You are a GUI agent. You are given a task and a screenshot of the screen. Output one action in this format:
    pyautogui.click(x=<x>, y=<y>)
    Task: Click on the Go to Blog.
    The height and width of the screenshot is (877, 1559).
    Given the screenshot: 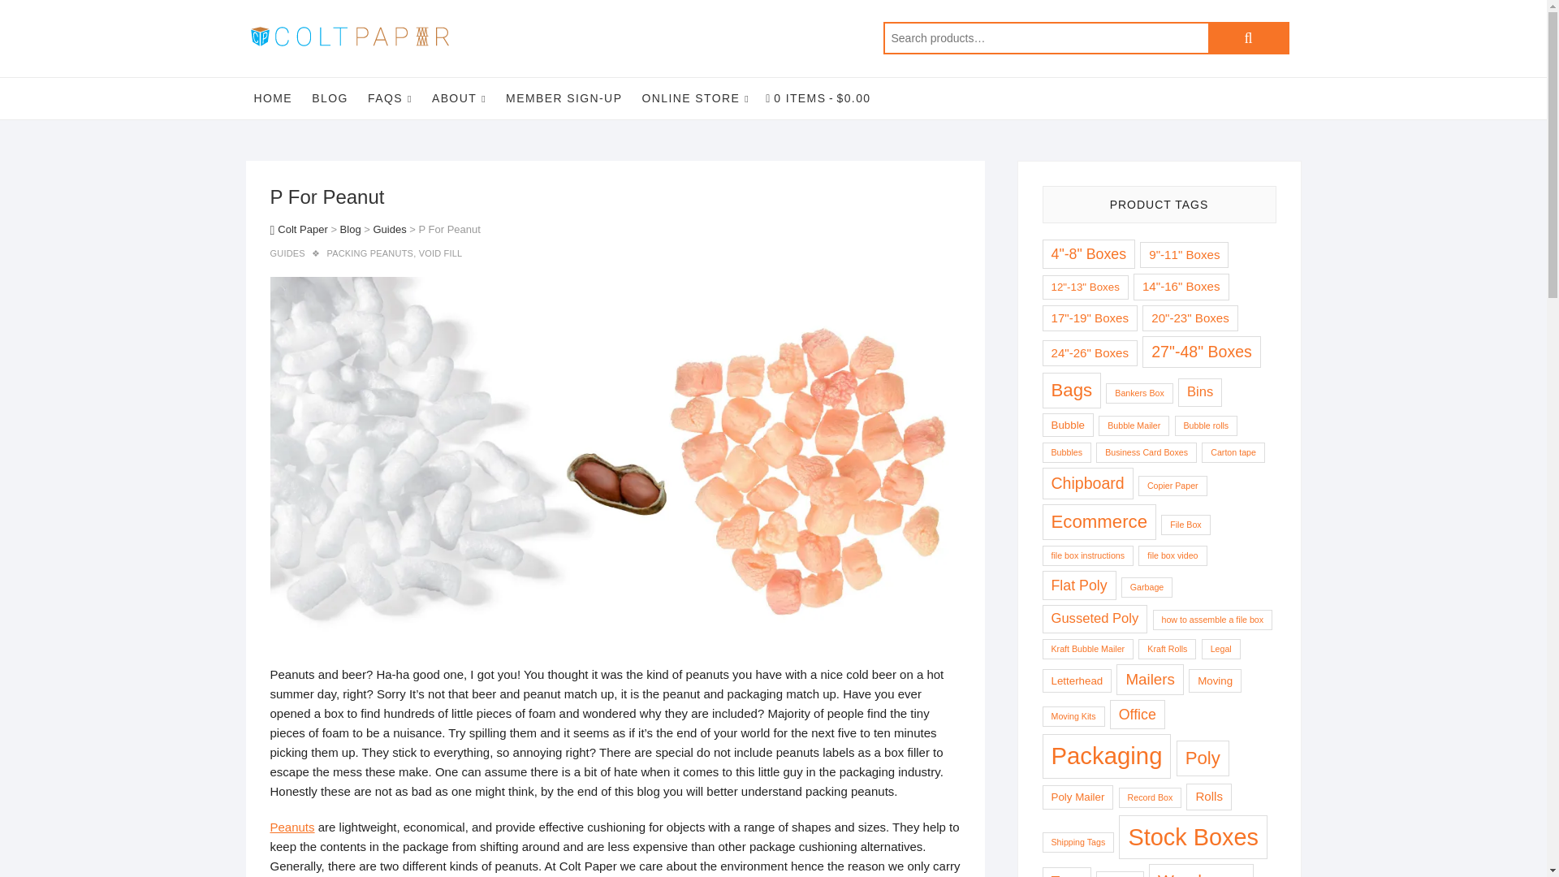 What is the action you would take?
    pyautogui.click(x=351, y=229)
    